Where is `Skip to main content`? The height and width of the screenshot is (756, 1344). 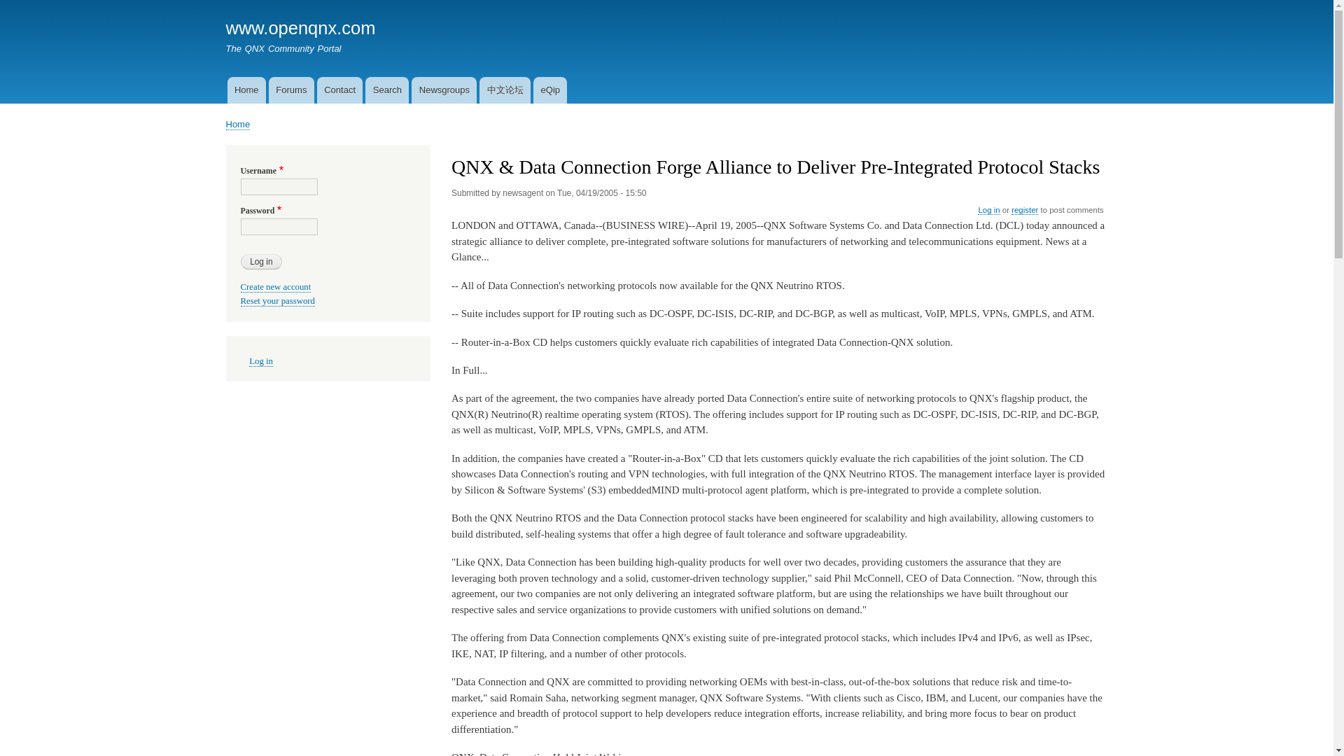
Skip to main content is located at coordinates (666, 1).